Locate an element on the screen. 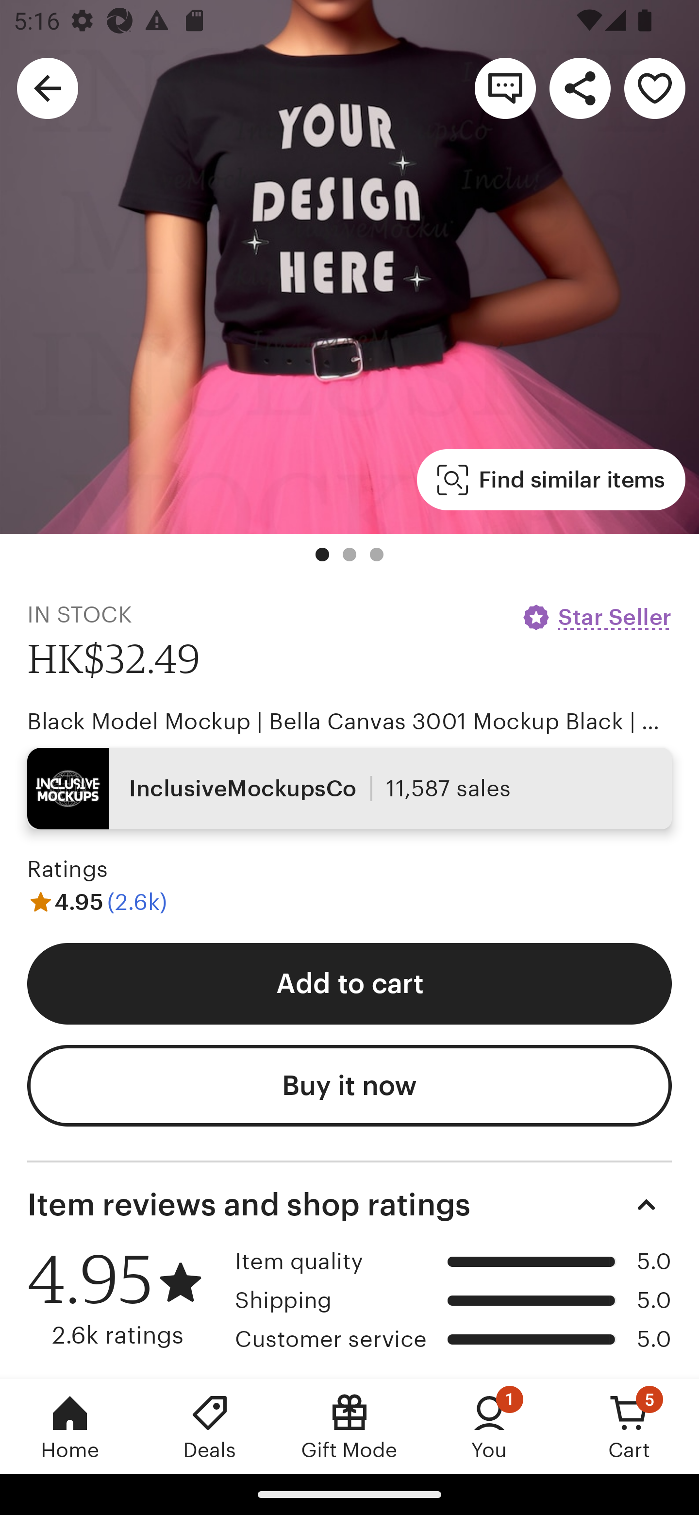 The image size is (699, 1515). Buy it now is located at coordinates (349, 1086).